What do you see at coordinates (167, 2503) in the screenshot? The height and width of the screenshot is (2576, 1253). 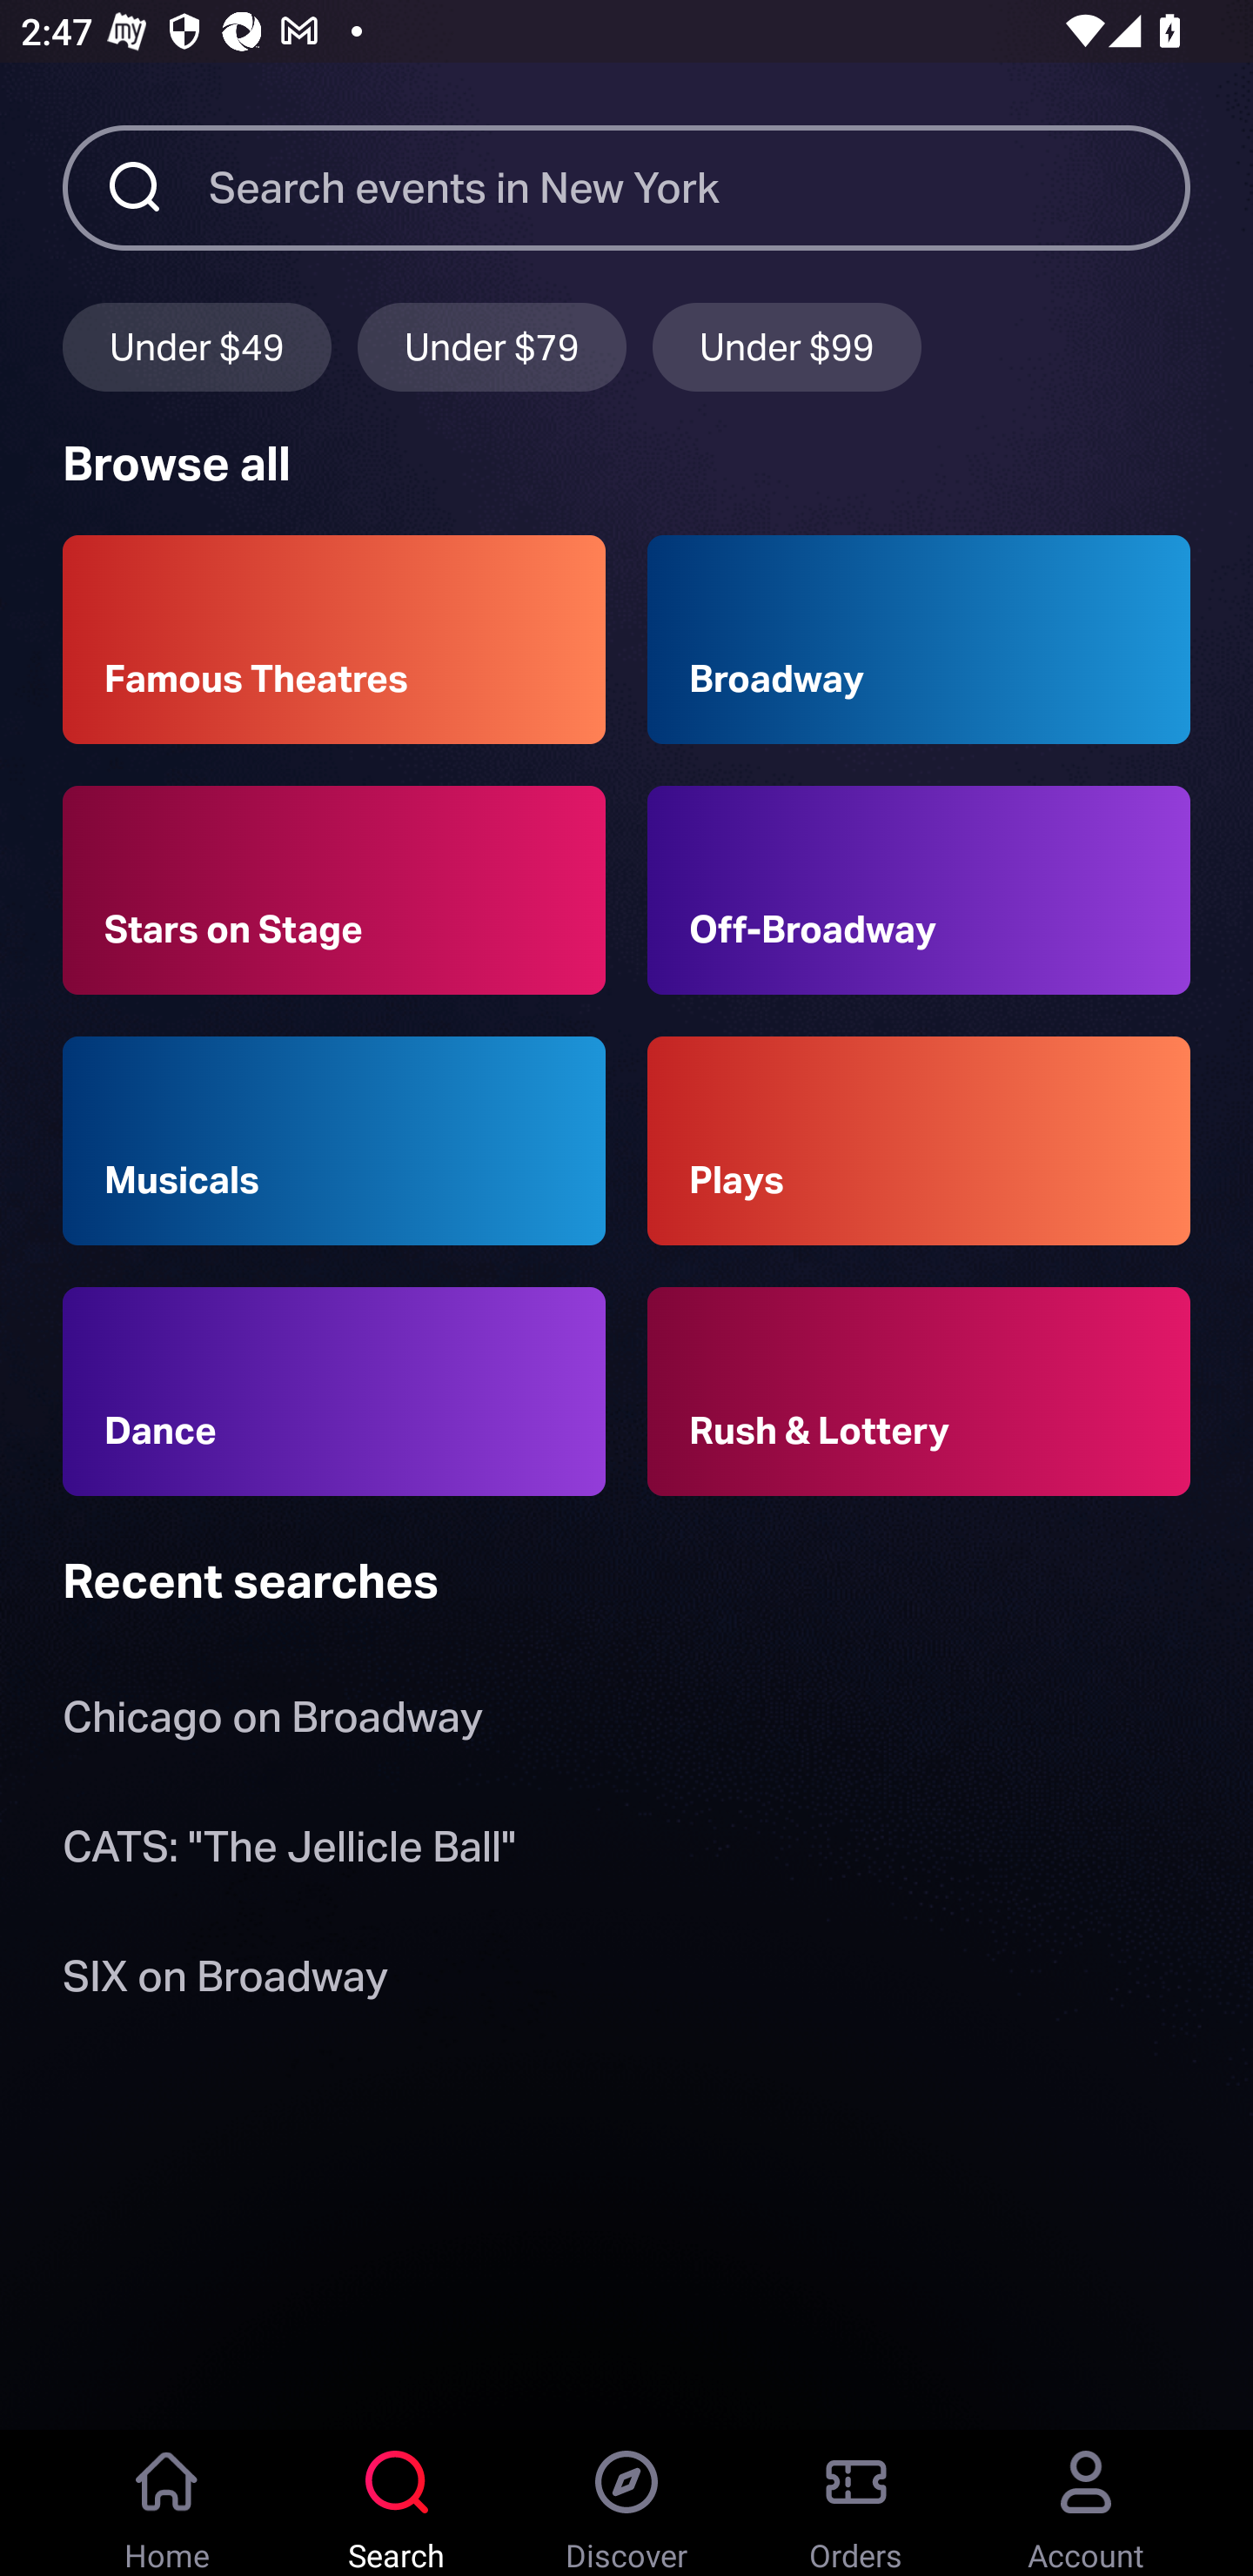 I see `Home` at bounding box center [167, 2503].